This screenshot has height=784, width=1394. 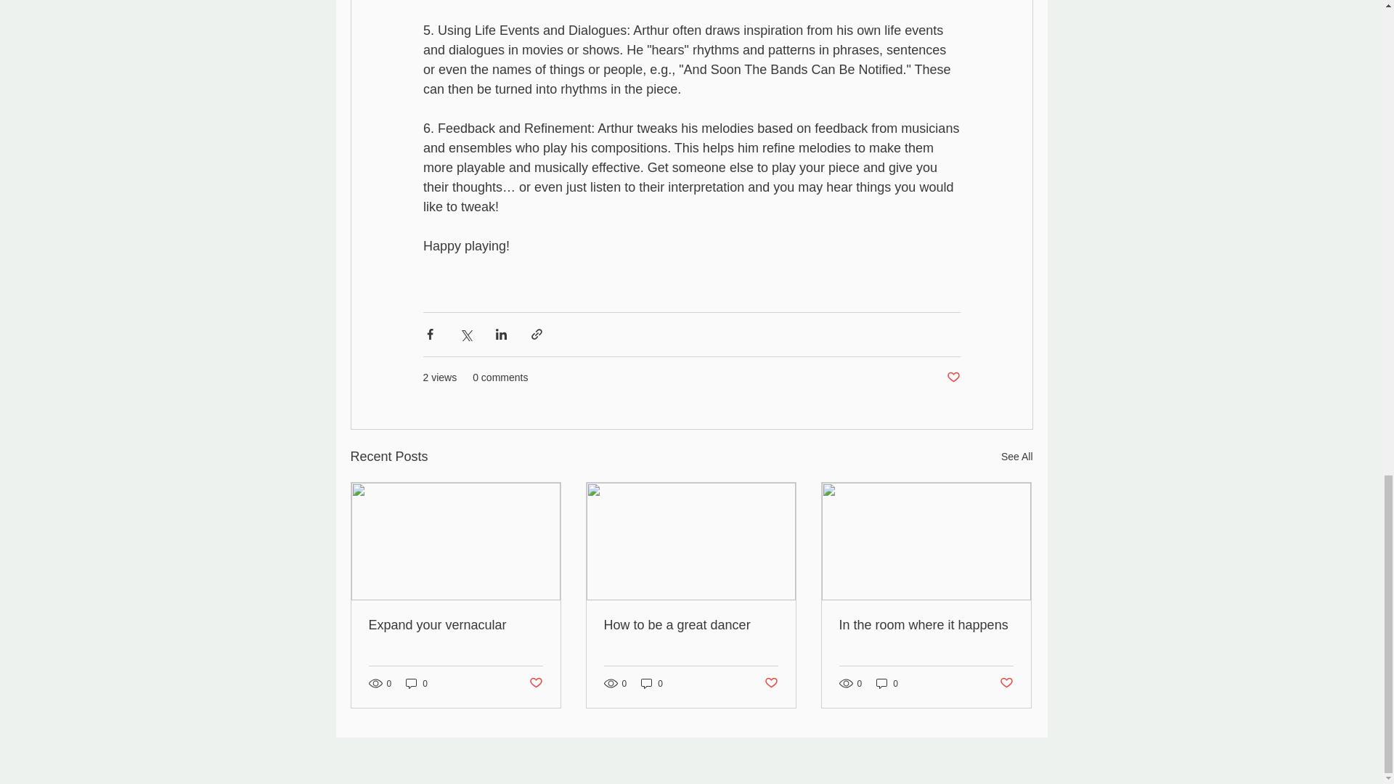 I want to click on 0, so click(x=887, y=684).